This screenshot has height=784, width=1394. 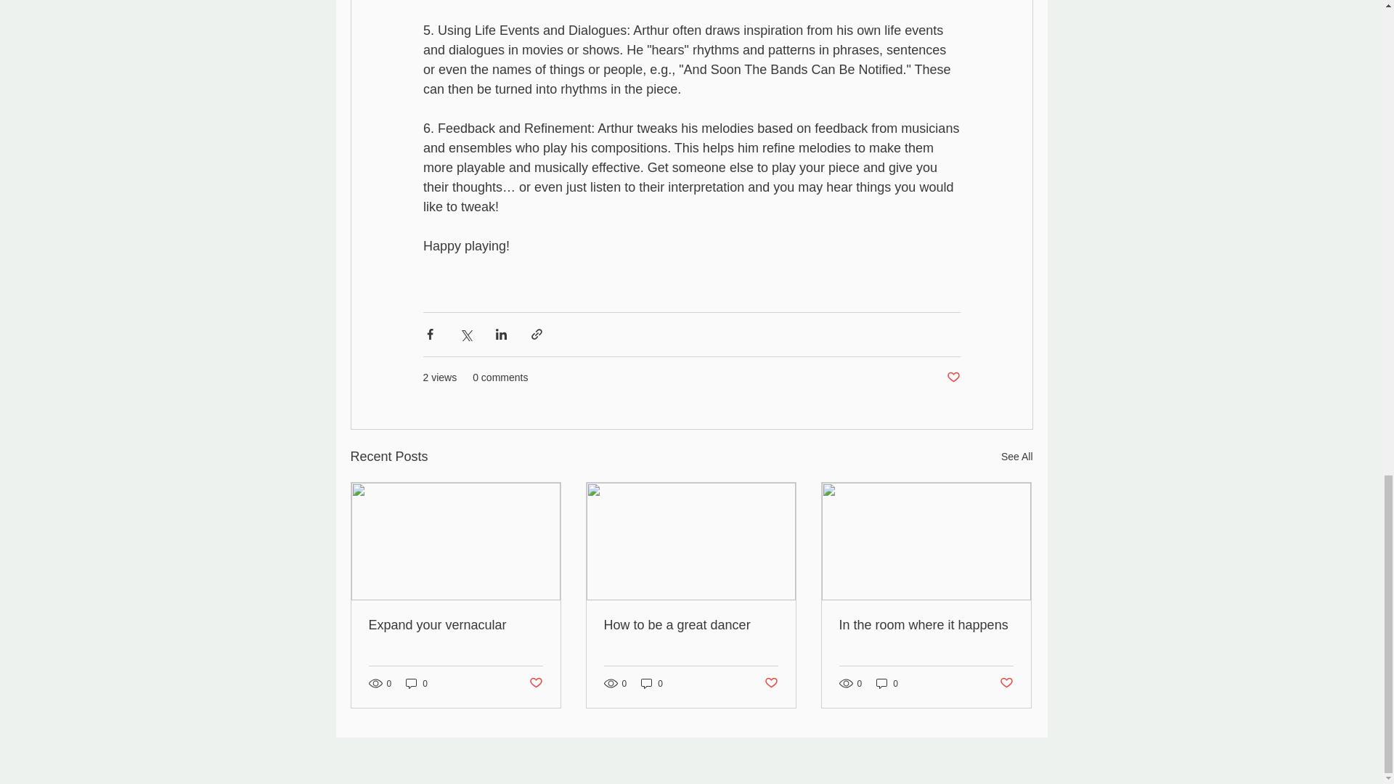 I want to click on 0, so click(x=887, y=684).